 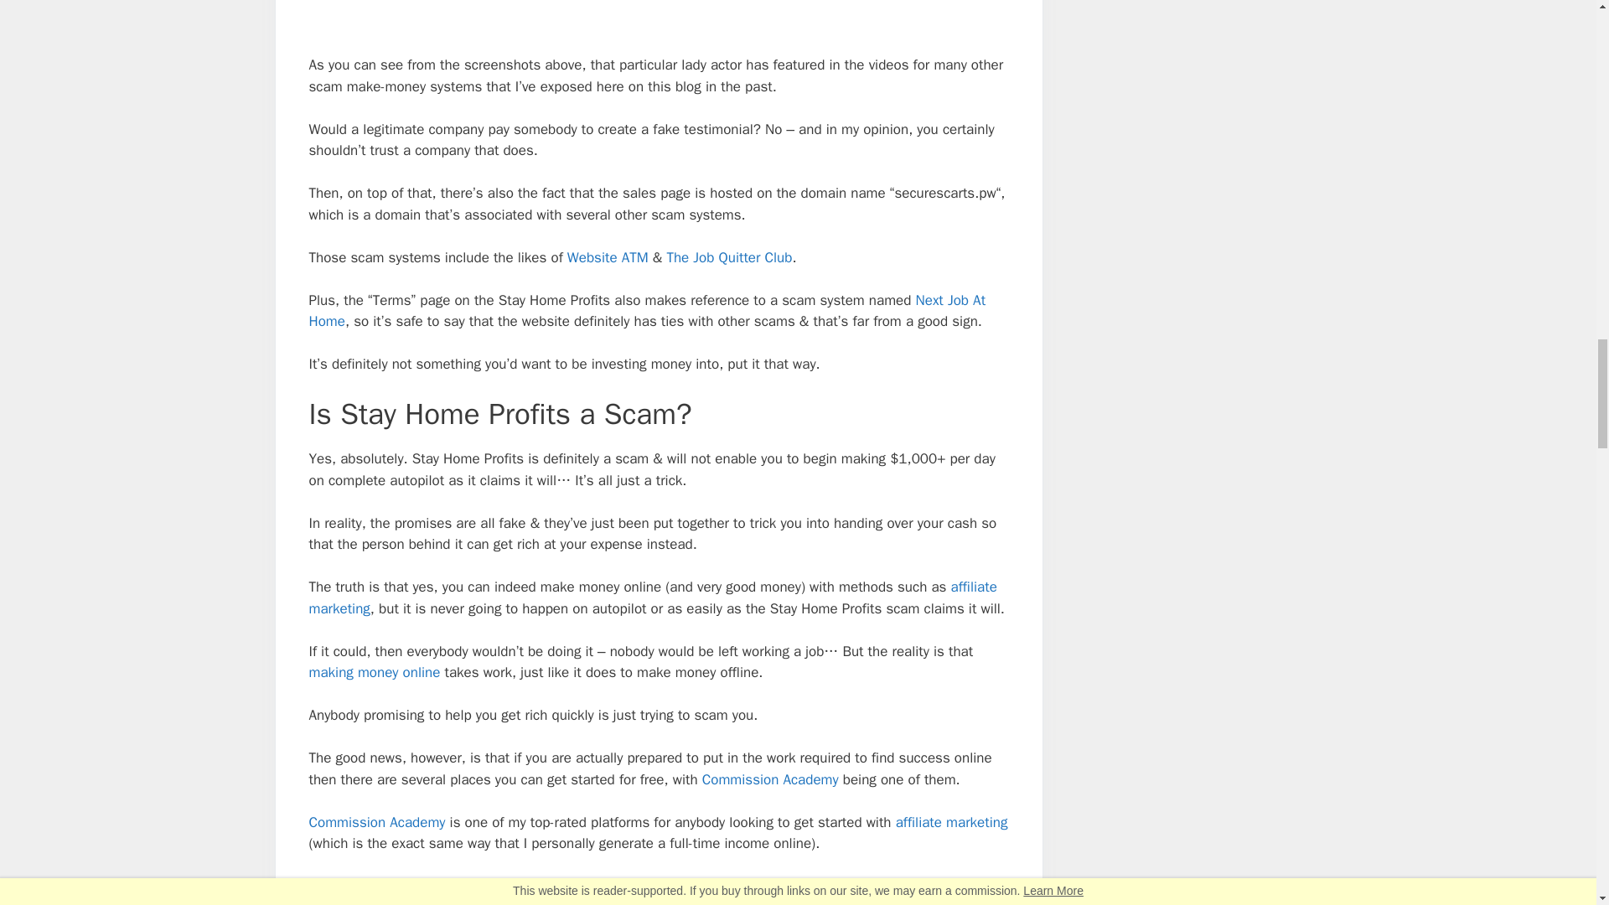 What do you see at coordinates (374, 672) in the screenshot?
I see `making money online` at bounding box center [374, 672].